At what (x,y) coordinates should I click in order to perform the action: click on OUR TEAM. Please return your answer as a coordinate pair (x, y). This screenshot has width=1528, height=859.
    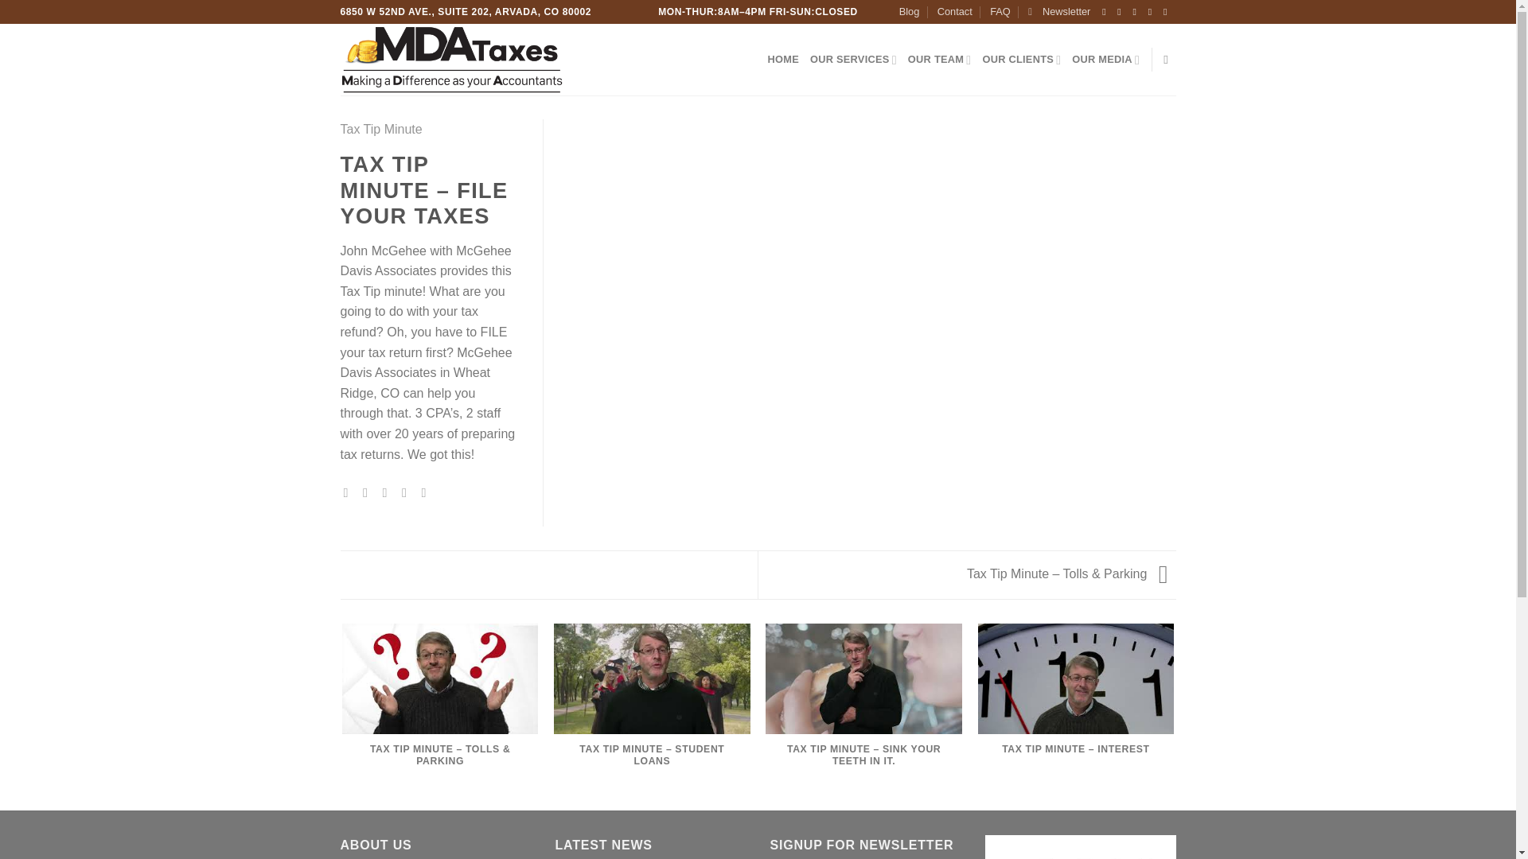
    Looking at the image, I should click on (939, 60).